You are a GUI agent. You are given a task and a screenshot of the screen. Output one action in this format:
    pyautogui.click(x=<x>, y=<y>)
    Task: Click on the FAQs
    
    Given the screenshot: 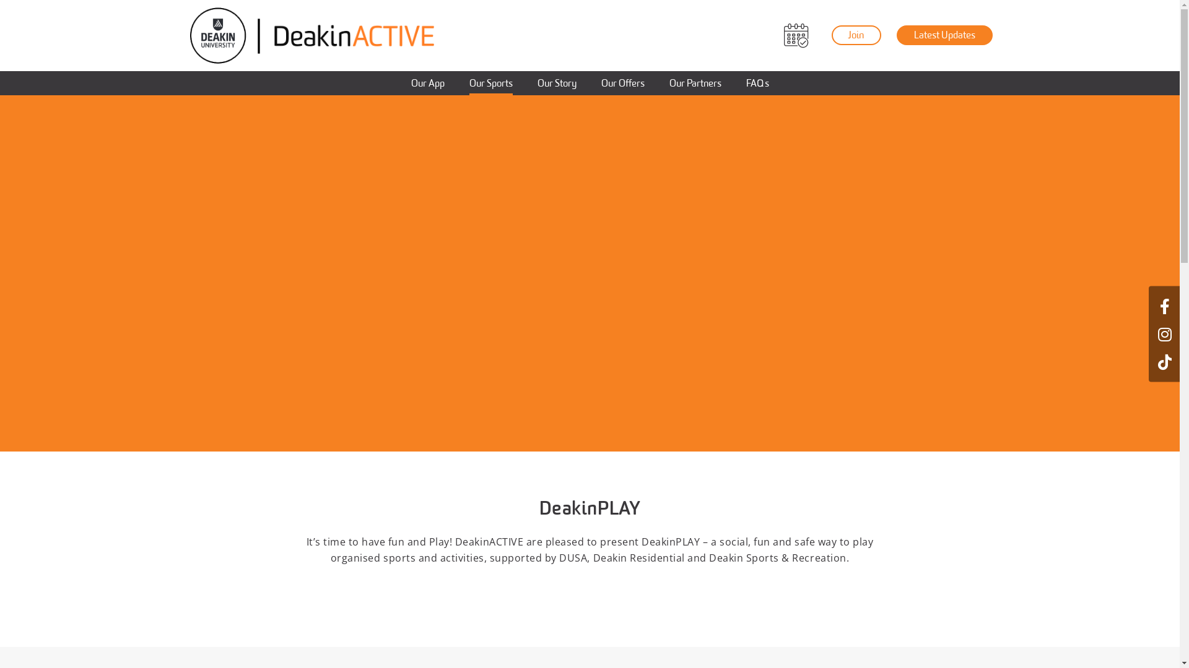 What is the action you would take?
    pyautogui.click(x=757, y=83)
    